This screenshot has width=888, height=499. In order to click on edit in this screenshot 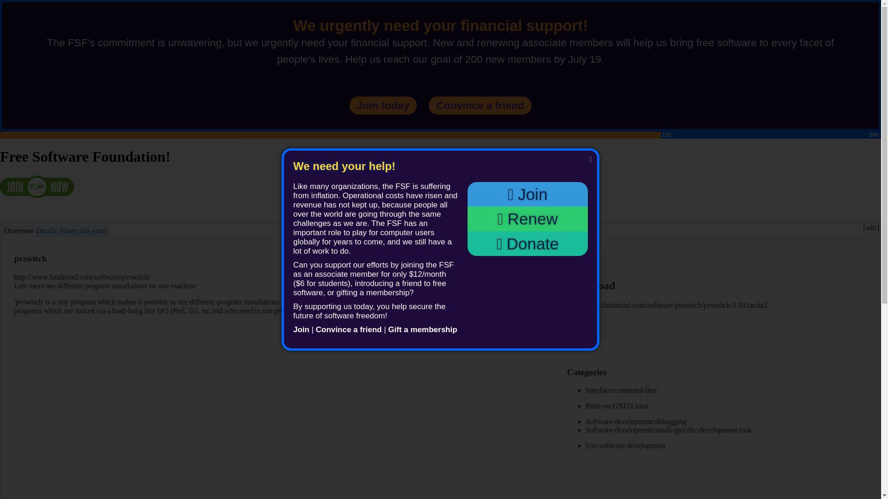, I will do `click(870, 227)`.